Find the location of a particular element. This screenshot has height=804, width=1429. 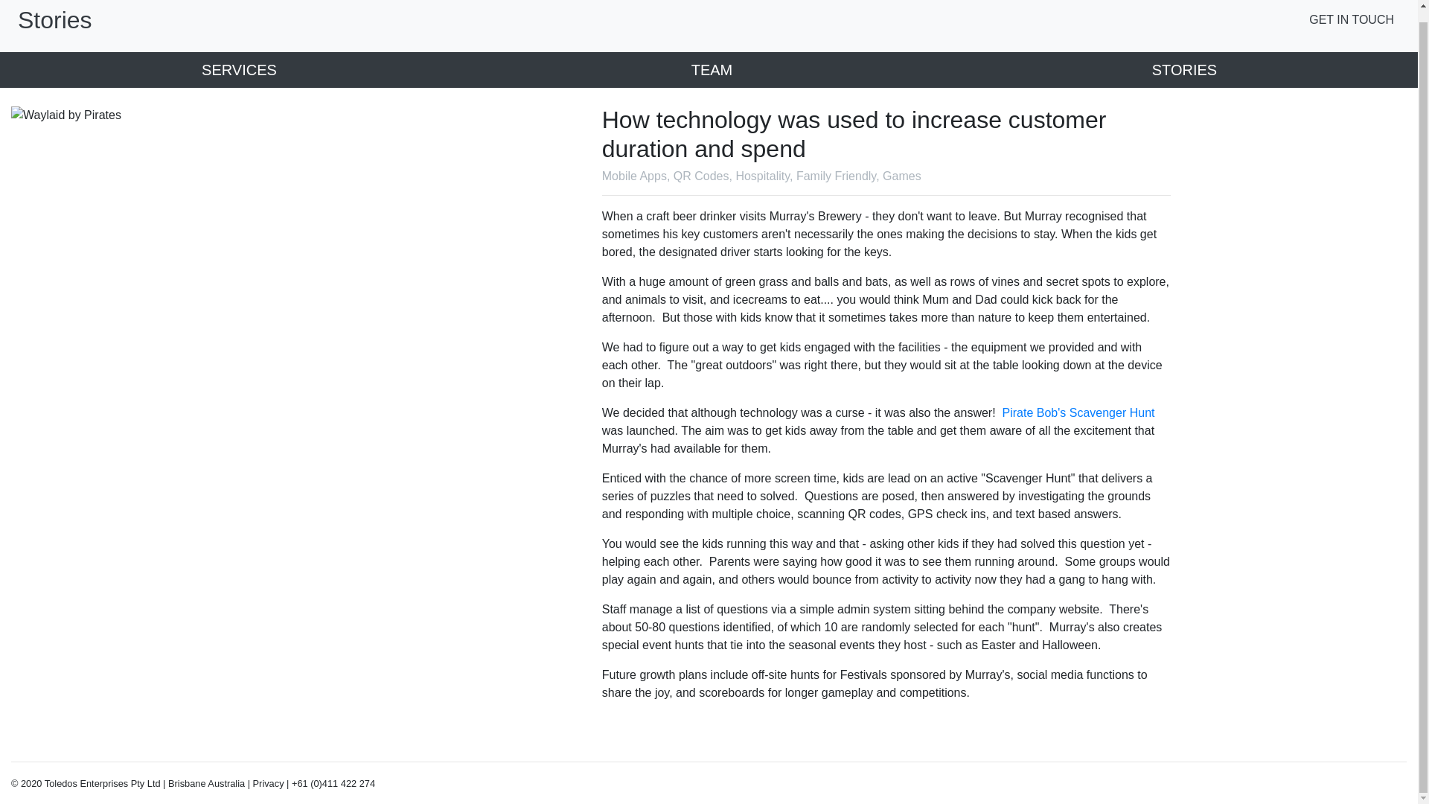

Pirate Bob's Scavenger Hunt is located at coordinates (1078, 412).